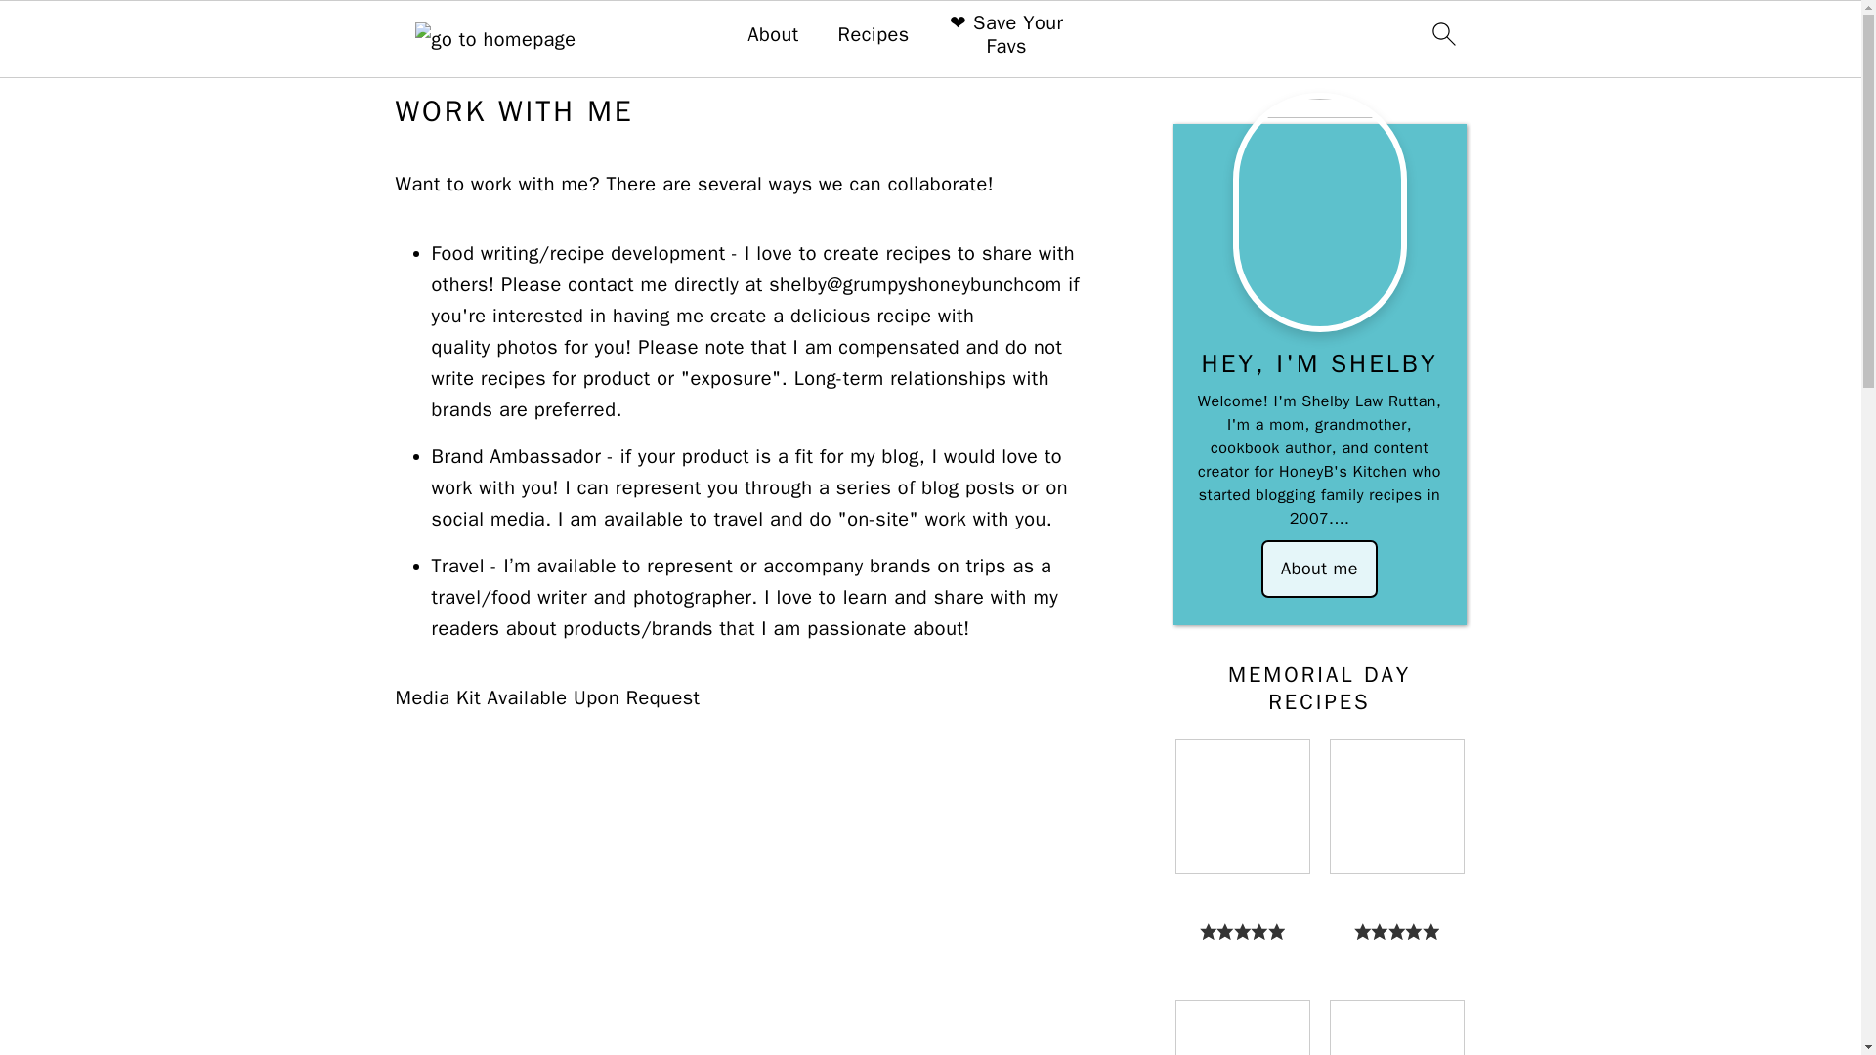 Image resolution: width=1876 pixels, height=1055 pixels. Describe the element at coordinates (772, 34) in the screenshot. I see `About` at that location.